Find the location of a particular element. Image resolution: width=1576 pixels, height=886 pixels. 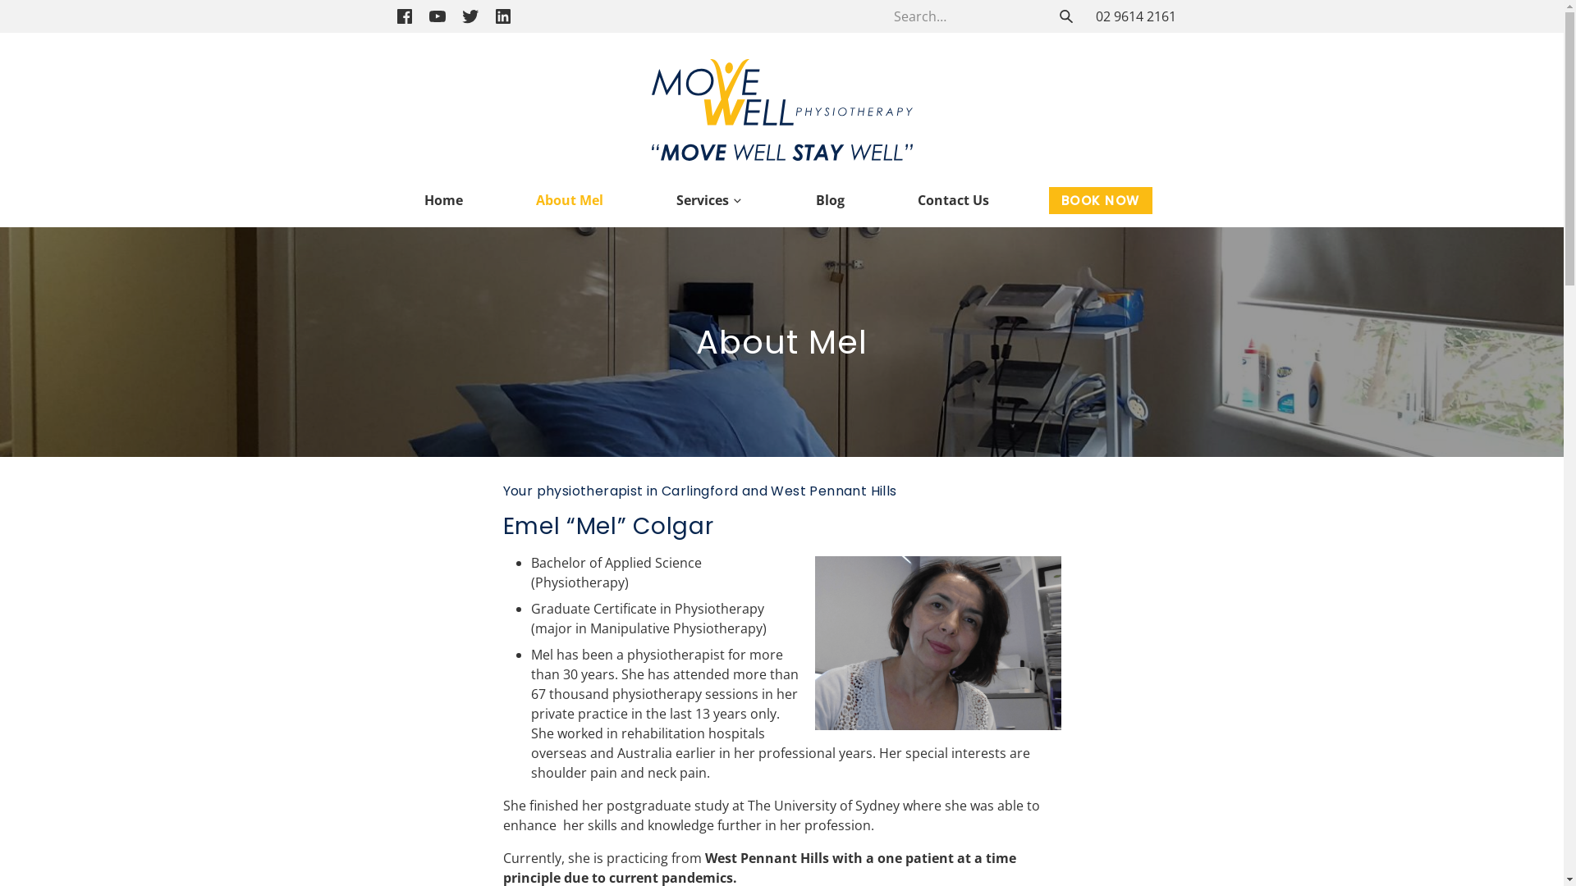

Home is located at coordinates (443, 200).